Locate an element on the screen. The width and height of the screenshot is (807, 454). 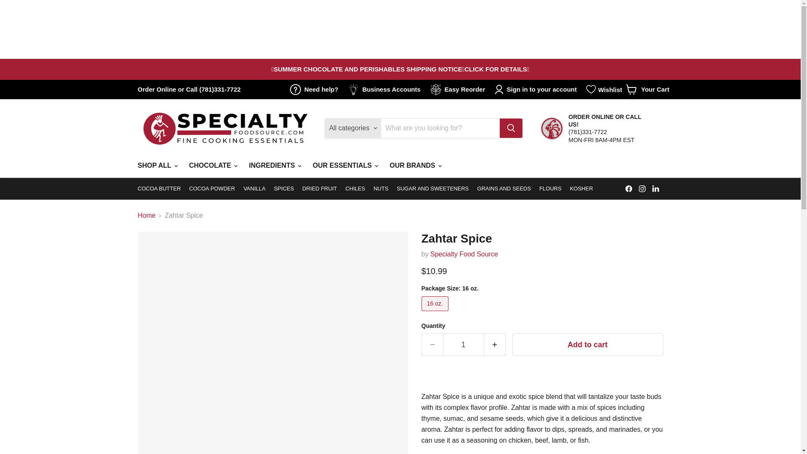
Sign in to your account is located at coordinates (537, 89).